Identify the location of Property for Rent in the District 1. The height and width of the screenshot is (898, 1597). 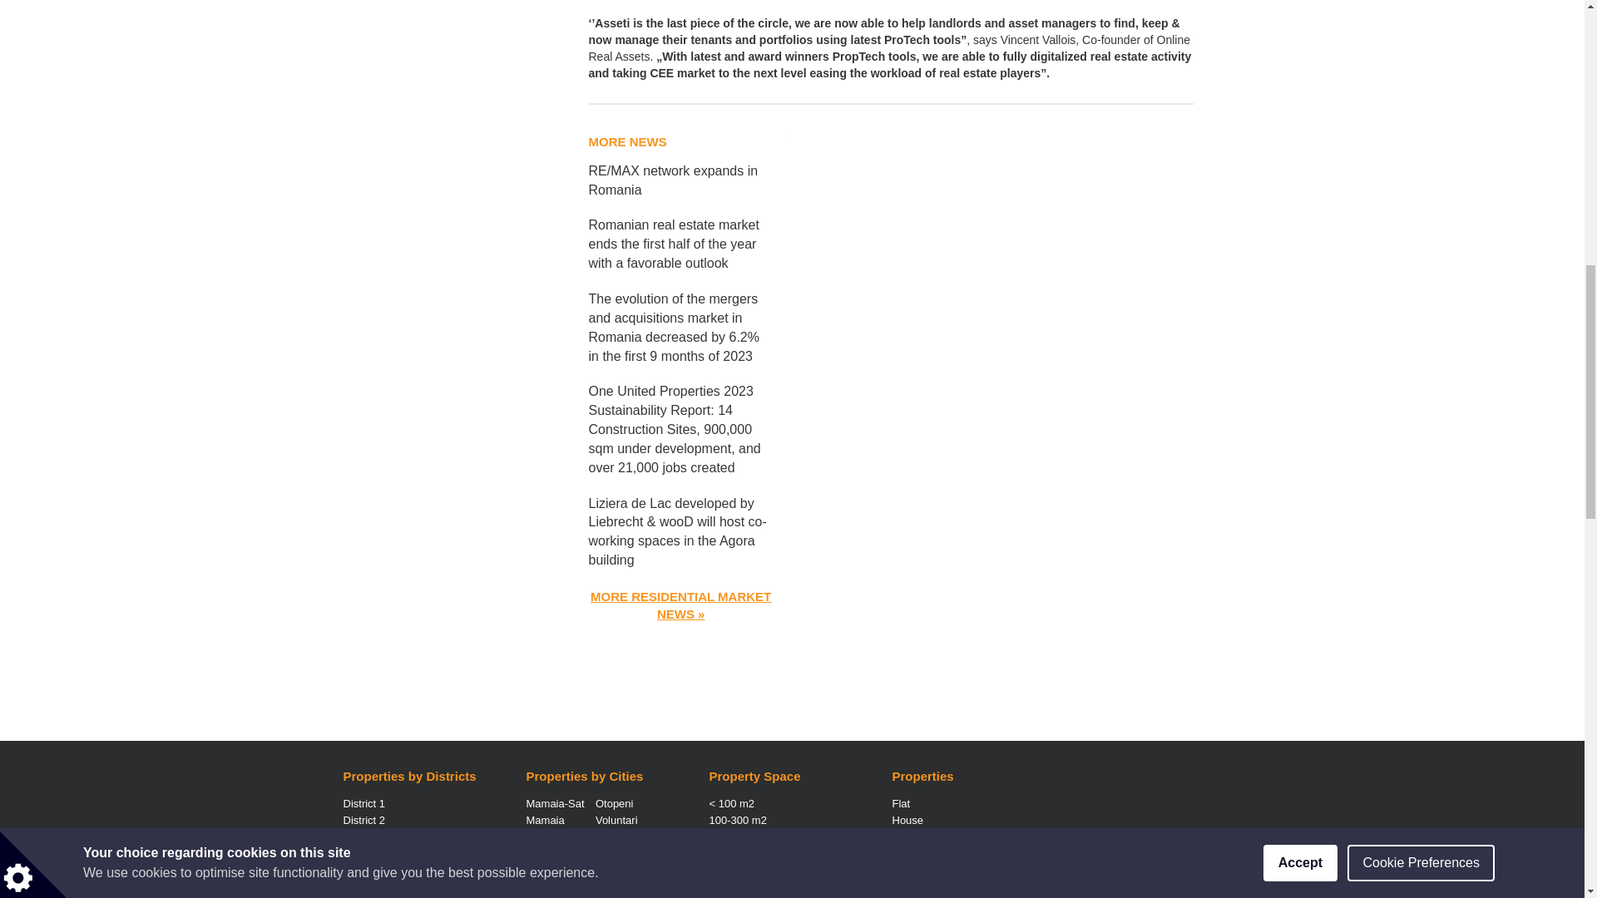
(363, 803).